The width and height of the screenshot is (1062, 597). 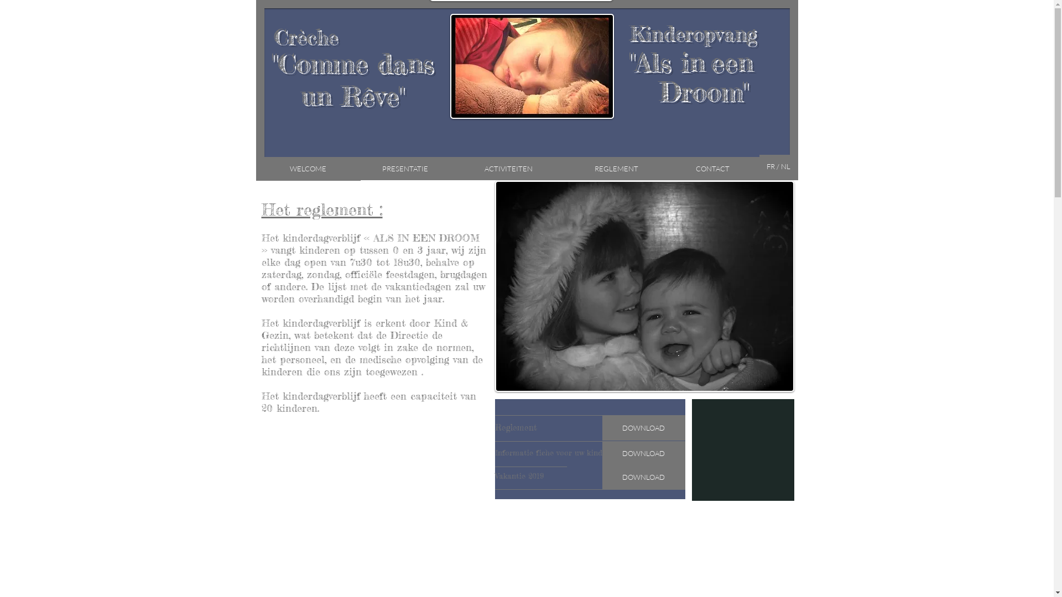 I want to click on DOWNLOAD, so click(x=643, y=478).